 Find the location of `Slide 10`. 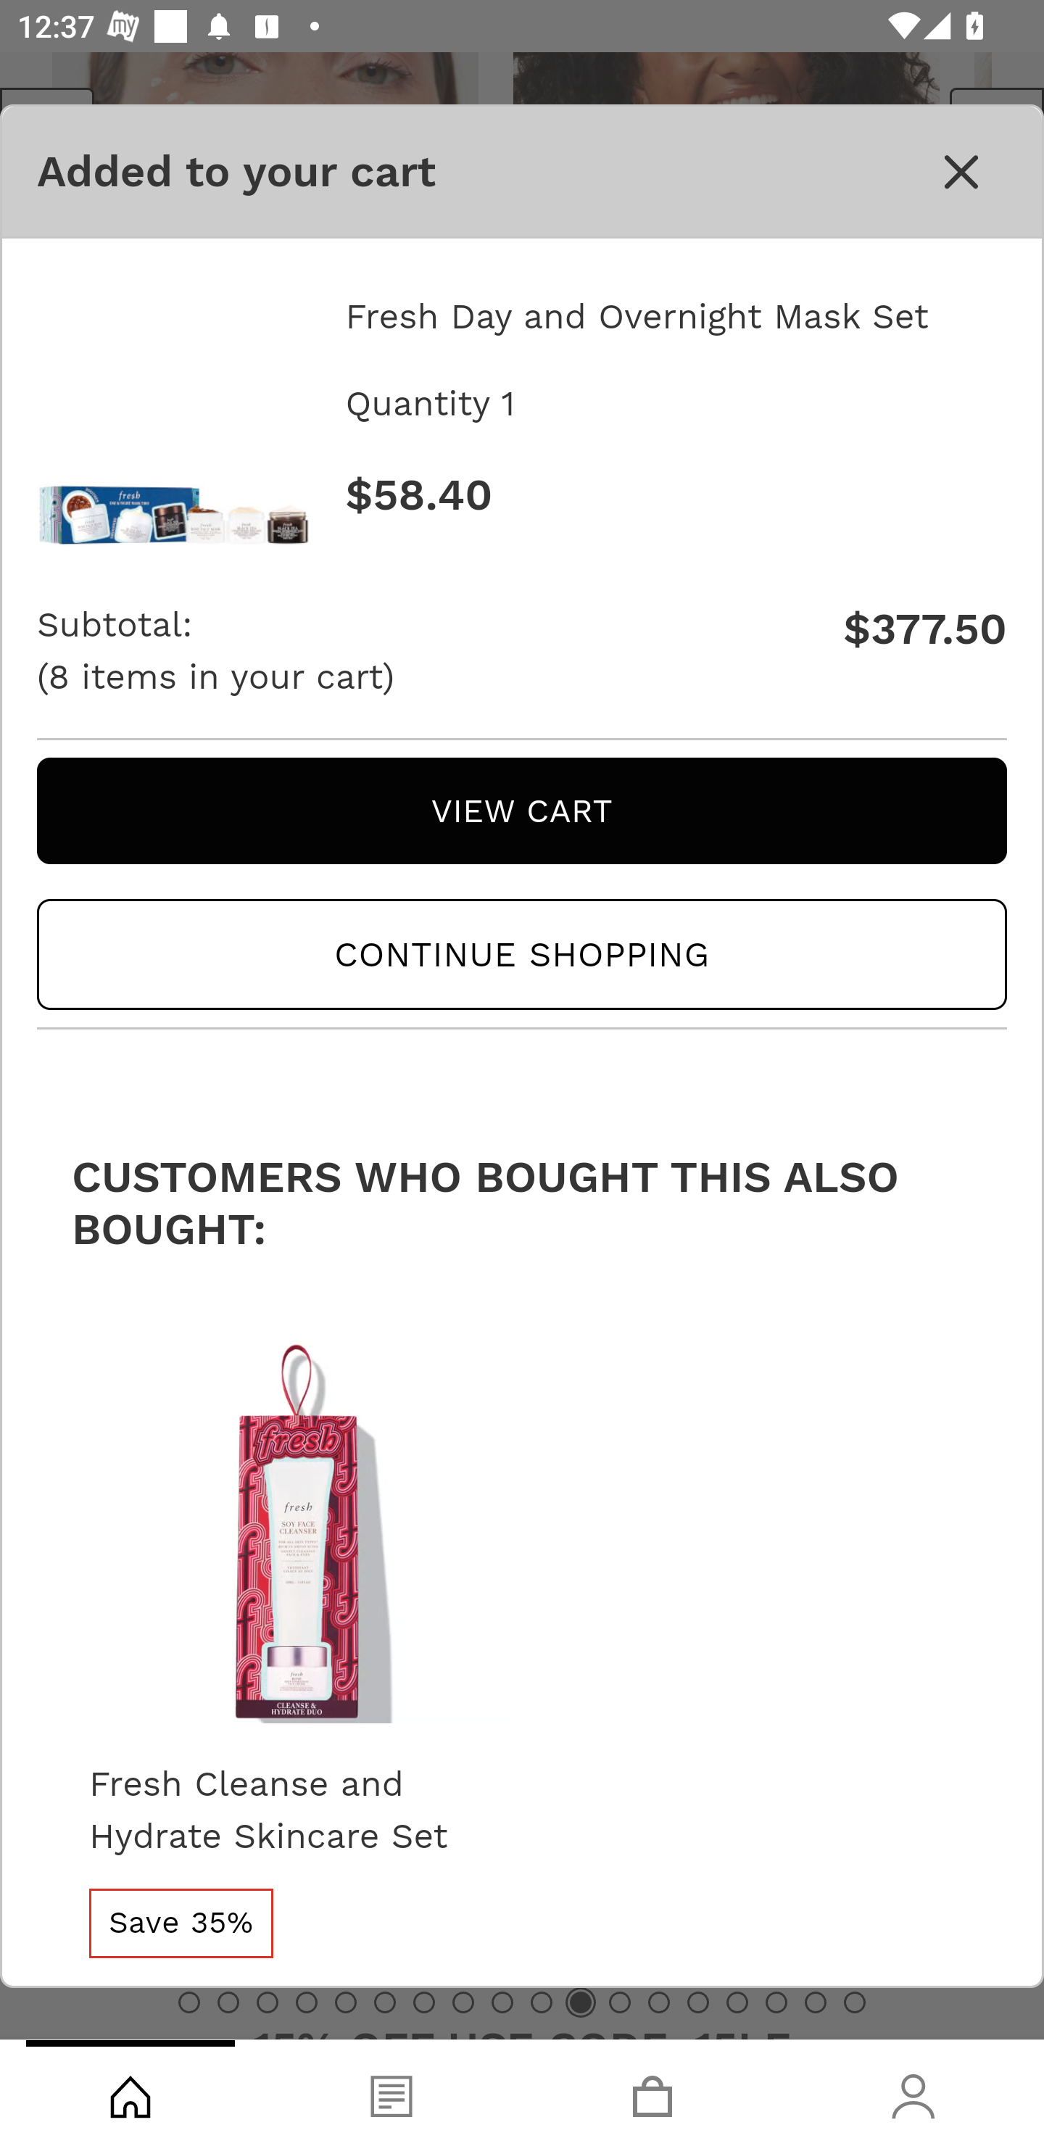

Slide 10 is located at coordinates (541, 2002).